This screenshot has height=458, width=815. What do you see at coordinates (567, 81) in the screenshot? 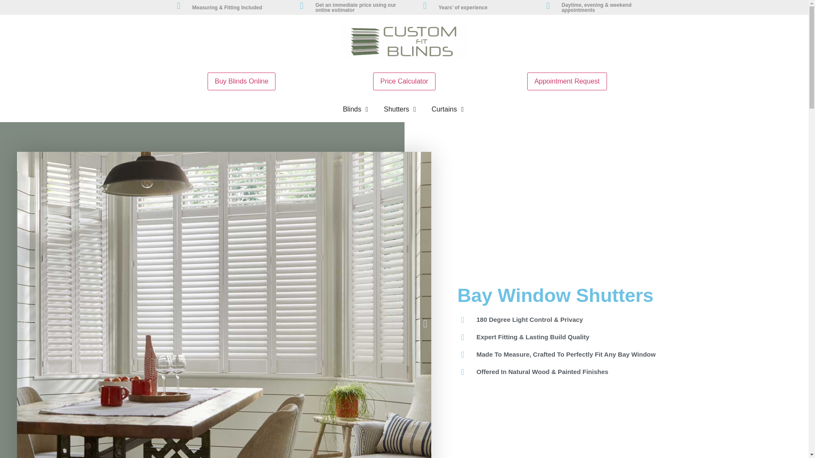
I see `Appointment Request` at bounding box center [567, 81].